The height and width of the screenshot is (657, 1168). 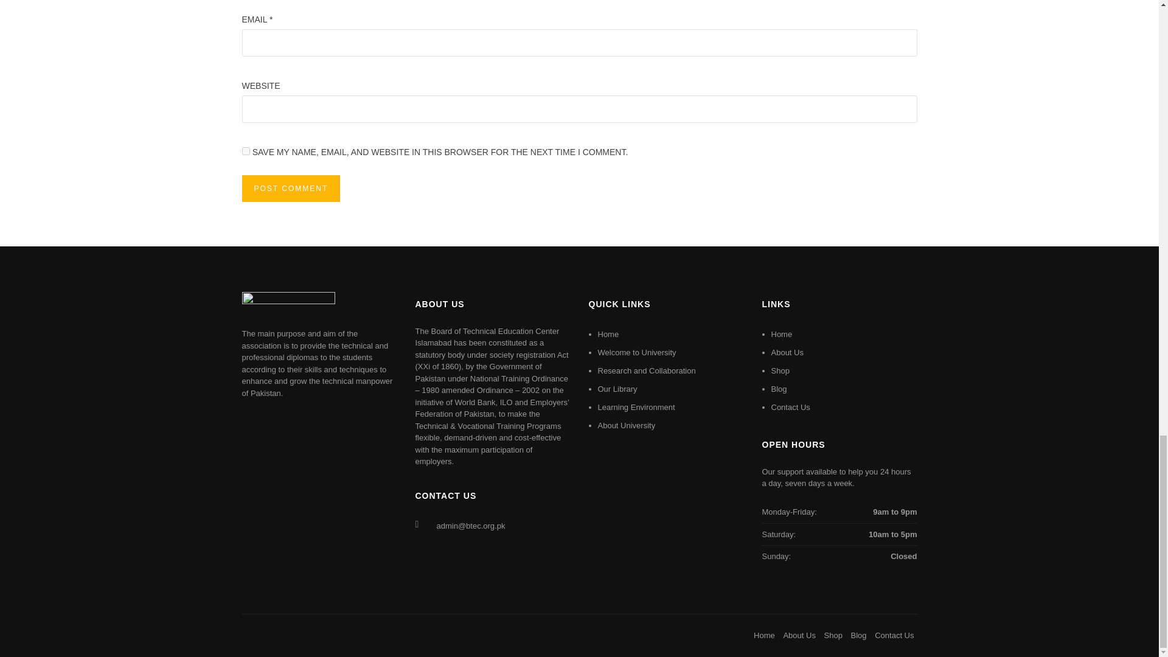 What do you see at coordinates (764, 635) in the screenshot?
I see `Home` at bounding box center [764, 635].